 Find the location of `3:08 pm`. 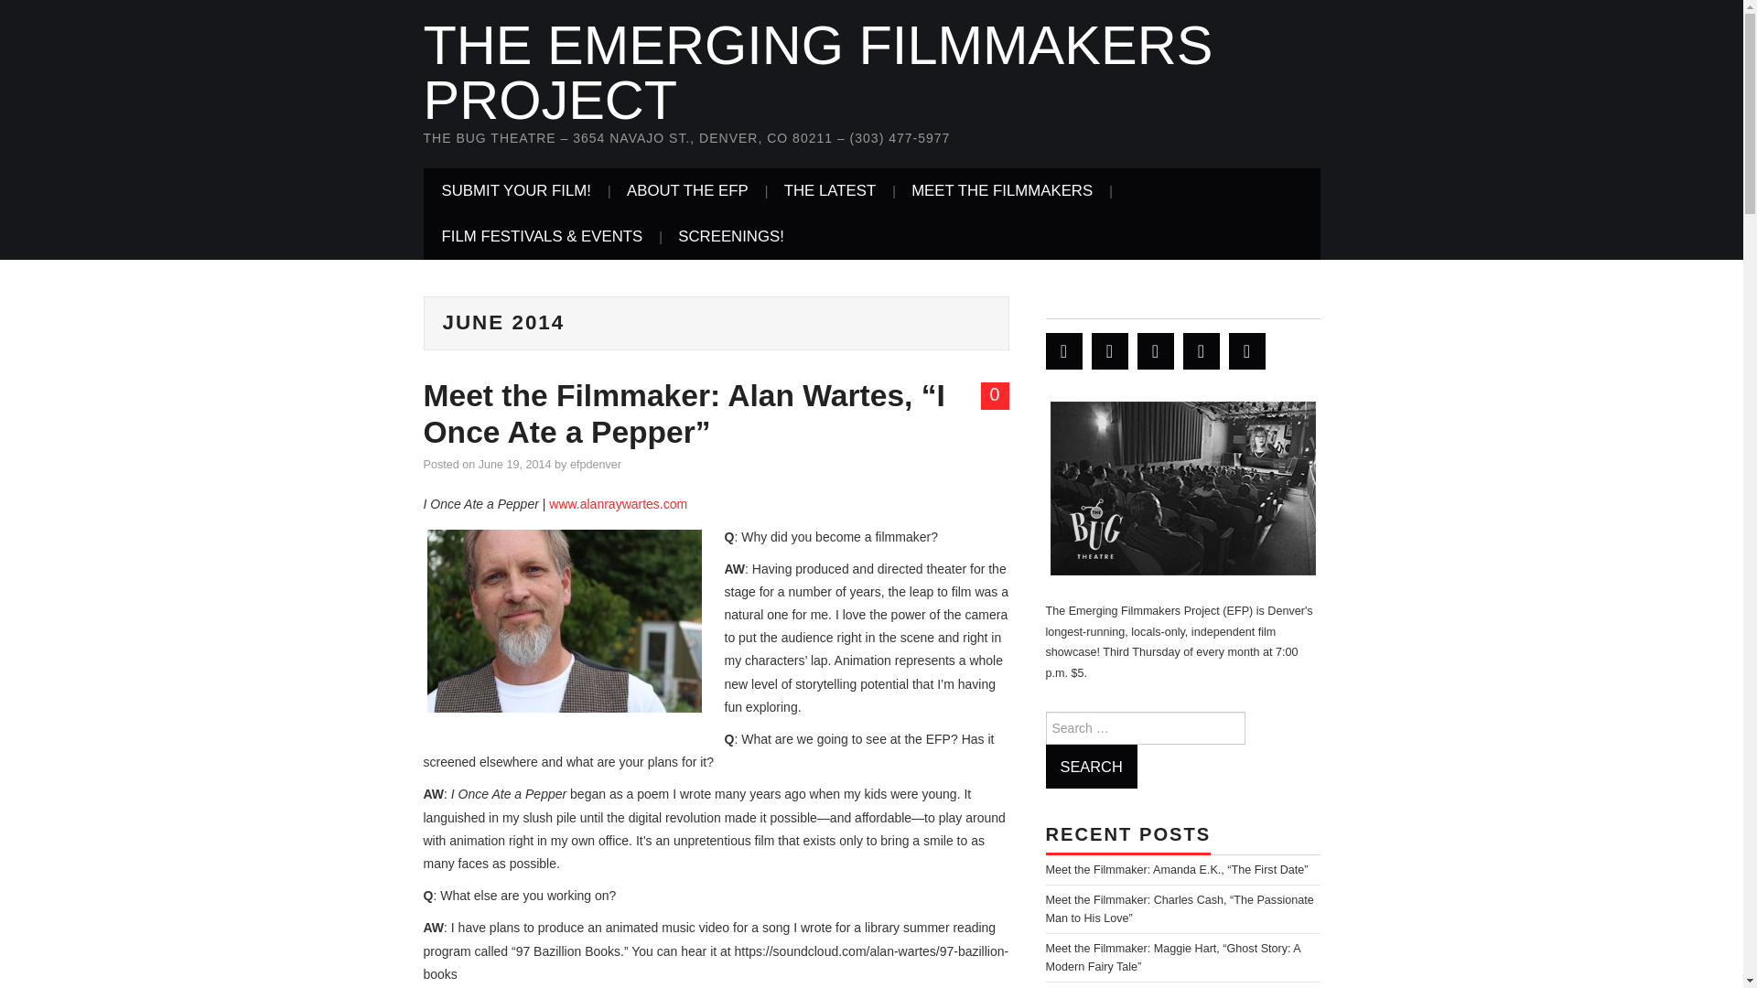

3:08 pm is located at coordinates (514, 465).